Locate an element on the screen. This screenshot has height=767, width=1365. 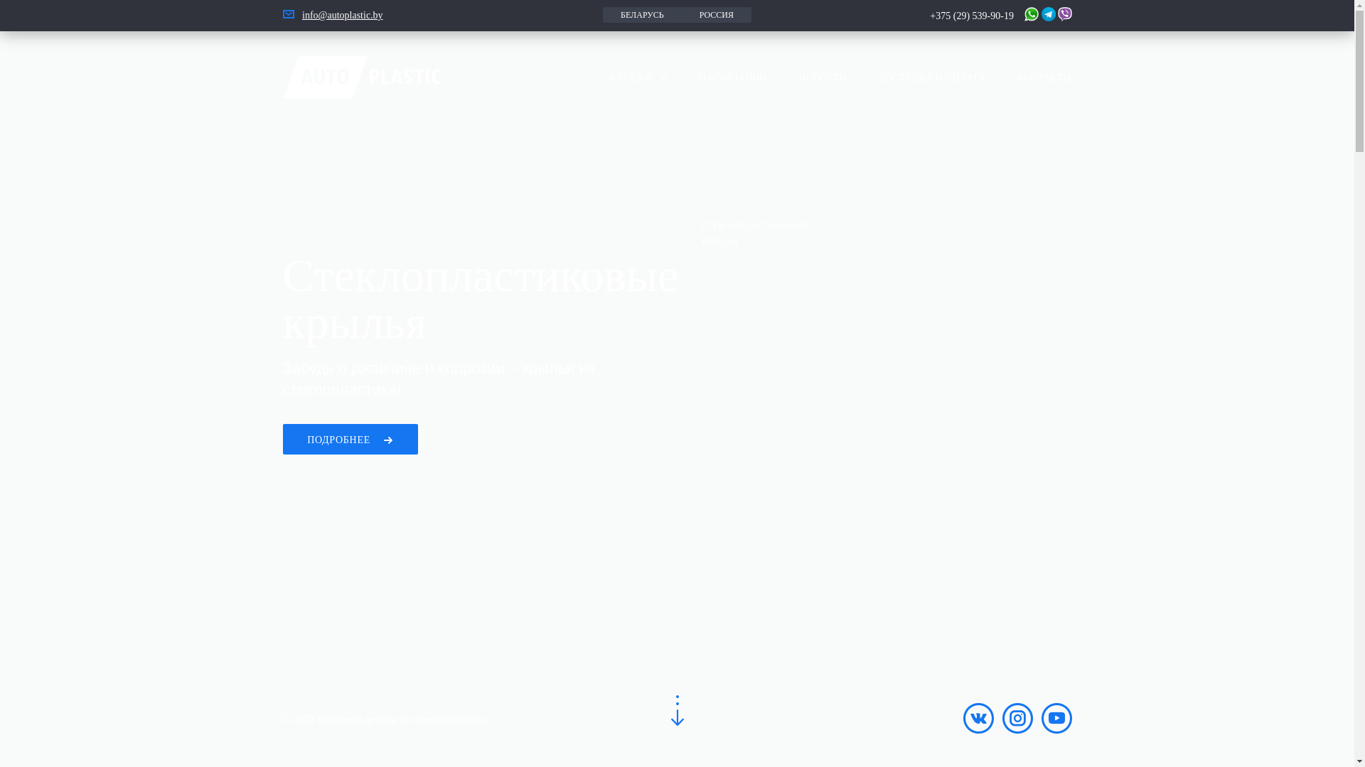
+375 (29) 539-90-19 is located at coordinates (976, 16).